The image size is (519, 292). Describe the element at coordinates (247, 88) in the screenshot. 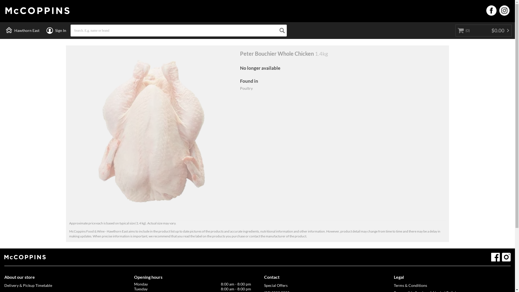

I see `Poultry` at that location.